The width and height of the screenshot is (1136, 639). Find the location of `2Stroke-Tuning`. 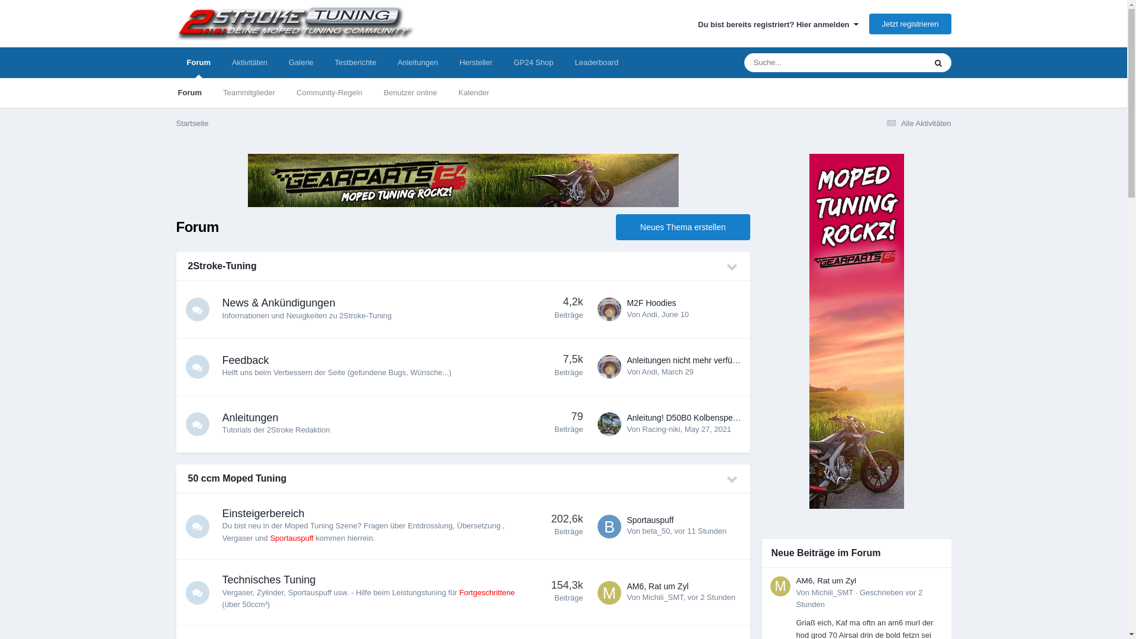

2Stroke-Tuning is located at coordinates (222, 266).